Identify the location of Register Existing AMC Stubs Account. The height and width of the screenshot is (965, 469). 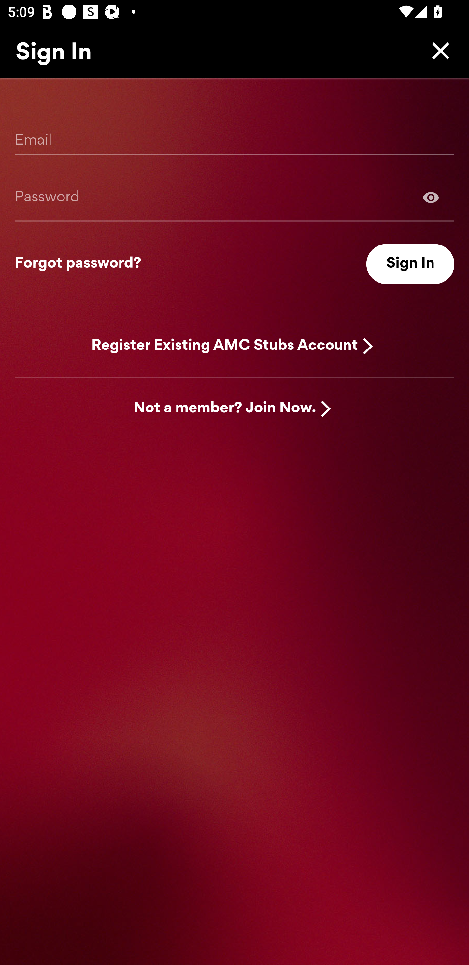
(225, 346).